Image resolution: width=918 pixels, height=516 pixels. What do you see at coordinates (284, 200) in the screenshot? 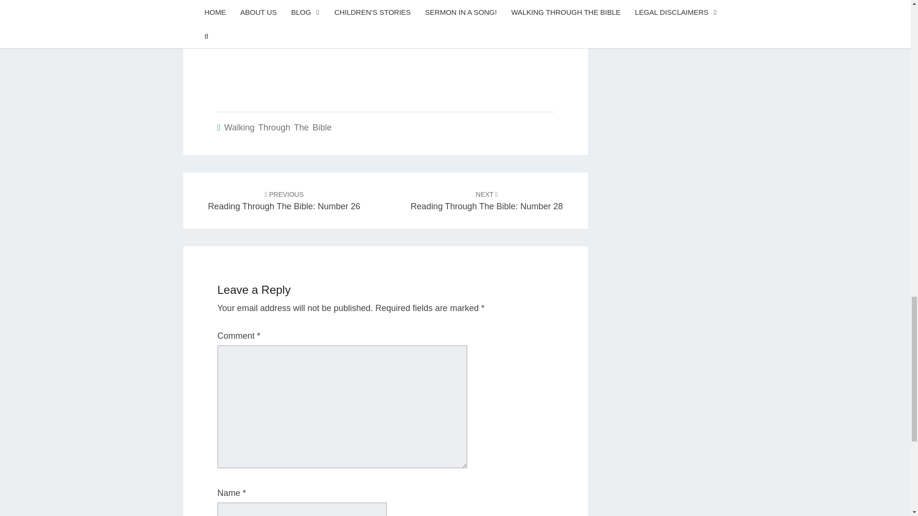
I see `Walking Through The Bible` at bounding box center [284, 200].